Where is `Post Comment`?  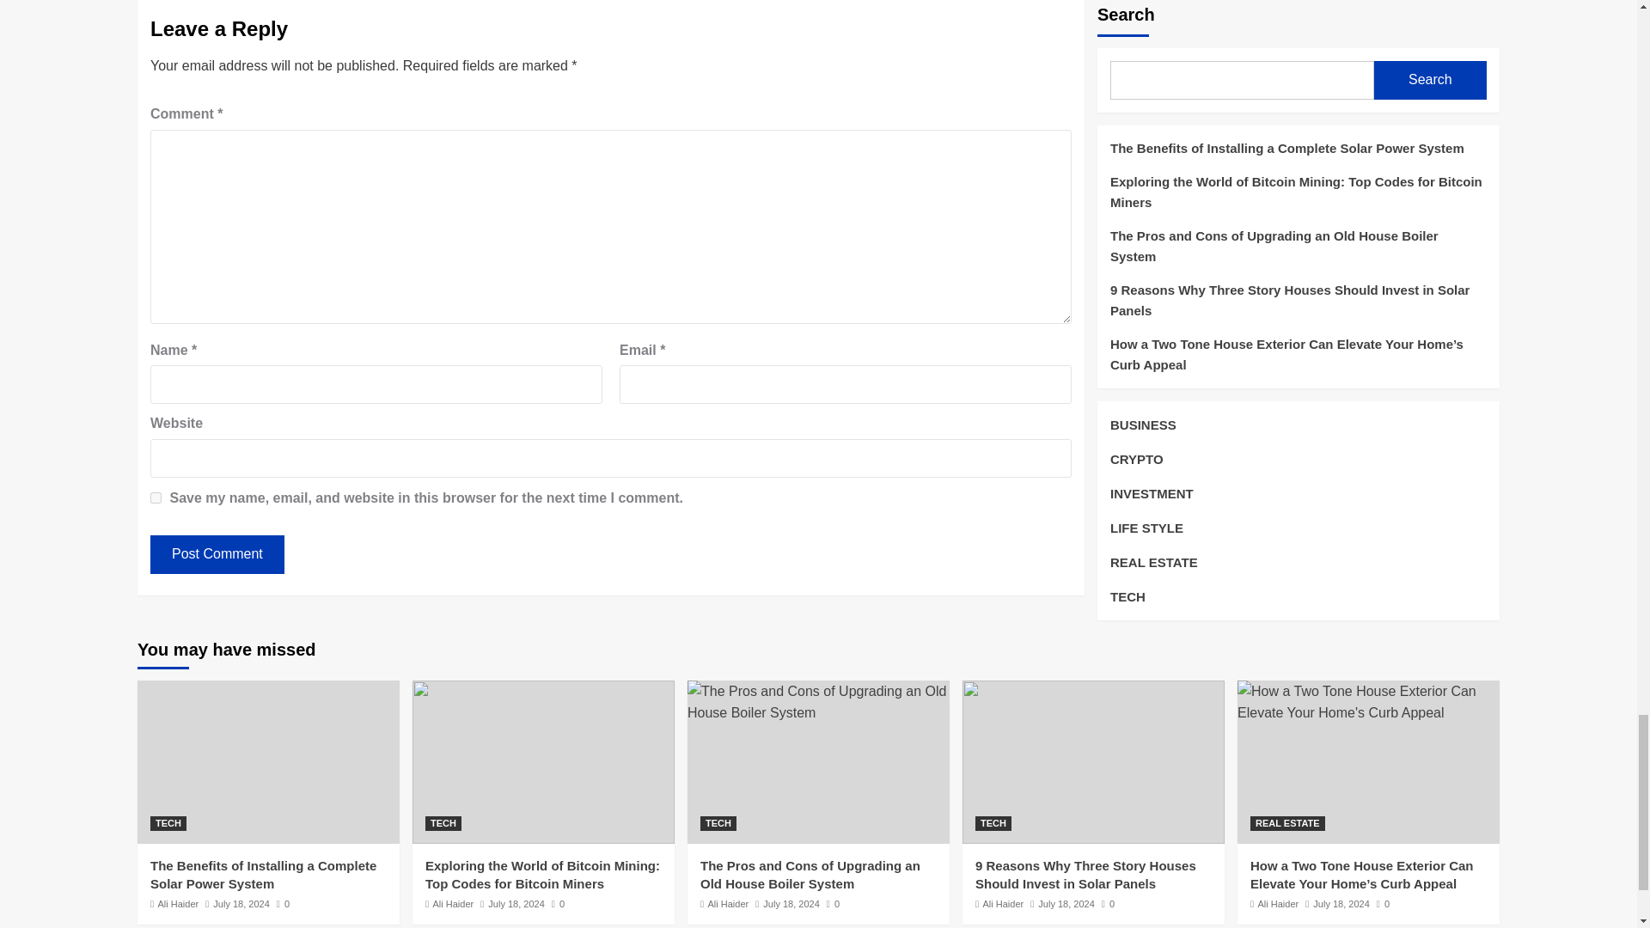
Post Comment is located at coordinates (217, 555).